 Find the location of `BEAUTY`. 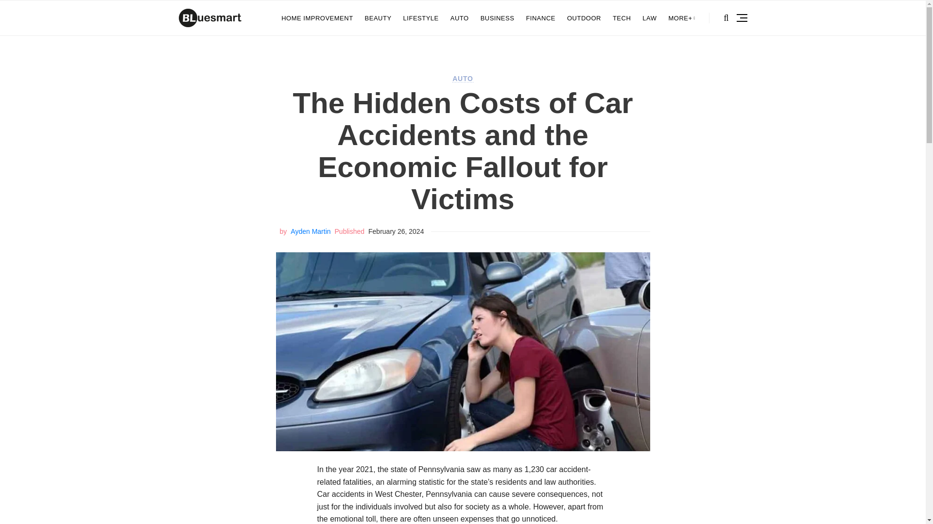

BEAUTY is located at coordinates (378, 18).